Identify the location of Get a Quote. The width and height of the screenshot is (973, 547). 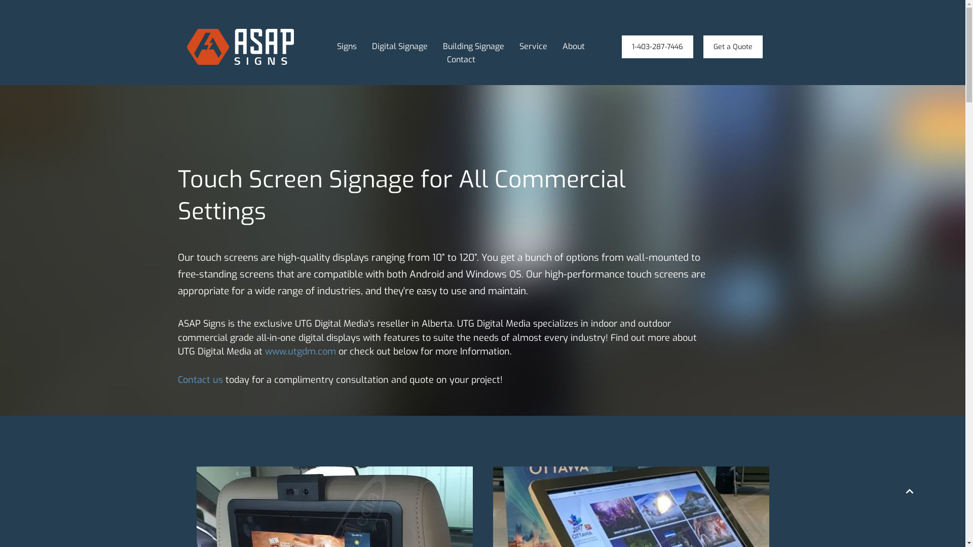
(733, 47).